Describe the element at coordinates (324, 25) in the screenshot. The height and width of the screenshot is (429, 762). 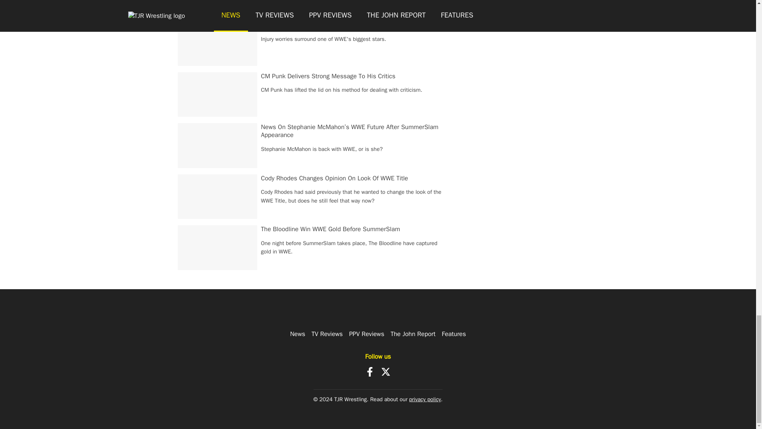
I see `Major WWE Star In SummerSlam Injury Scare` at that location.